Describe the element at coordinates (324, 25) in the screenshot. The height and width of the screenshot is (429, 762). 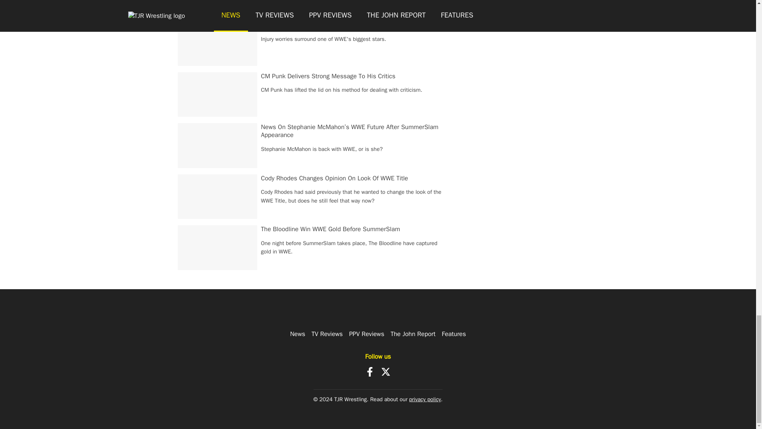
I see `Major WWE Star In SummerSlam Injury Scare` at that location.